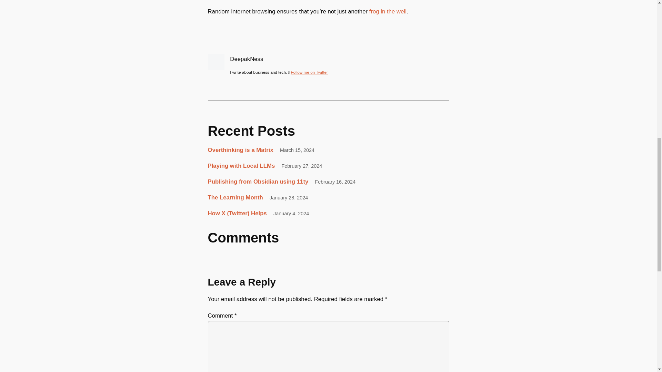 The width and height of the screenshot is (662, 372). Describe the element at coordinates (235, 198) in the screenshot. I see `The Learning Month` at that location.